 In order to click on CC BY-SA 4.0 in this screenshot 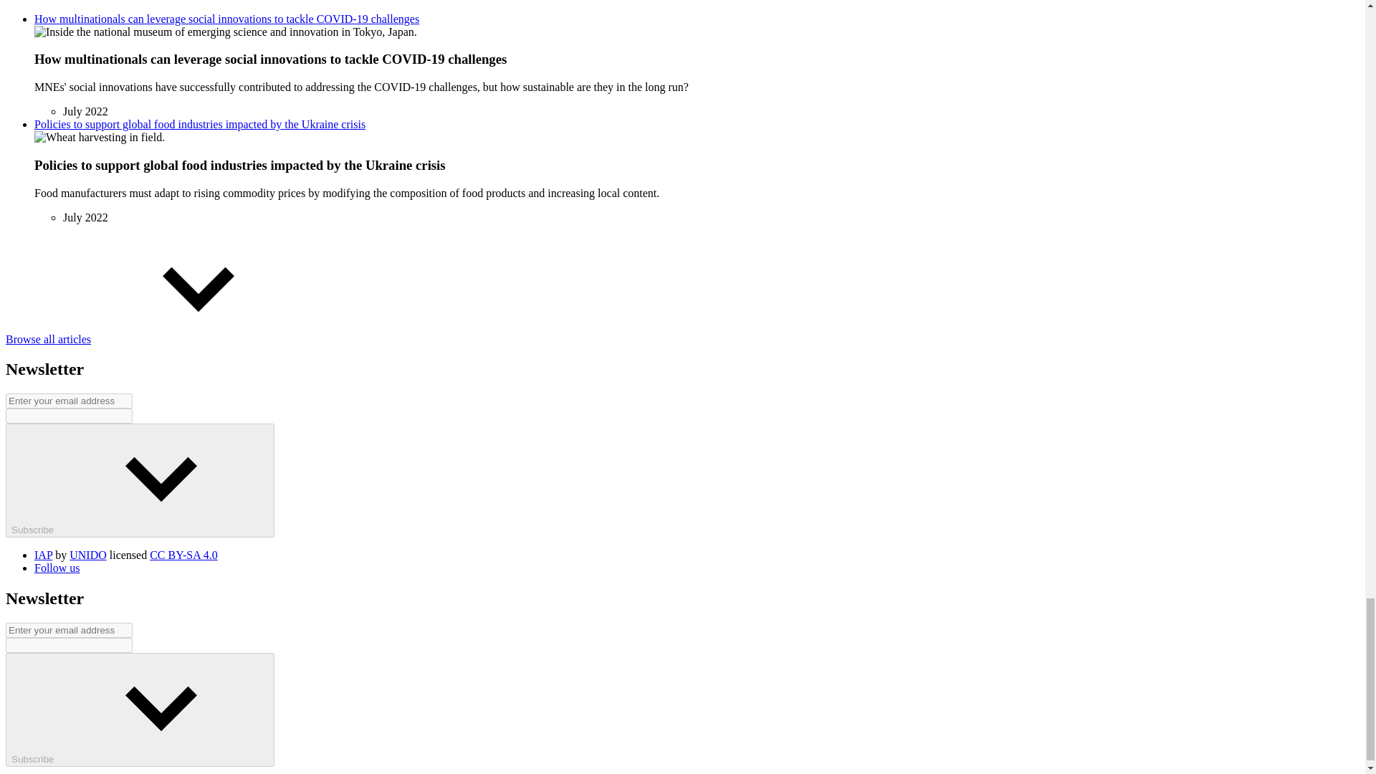, I will do `click(183, 555)`.